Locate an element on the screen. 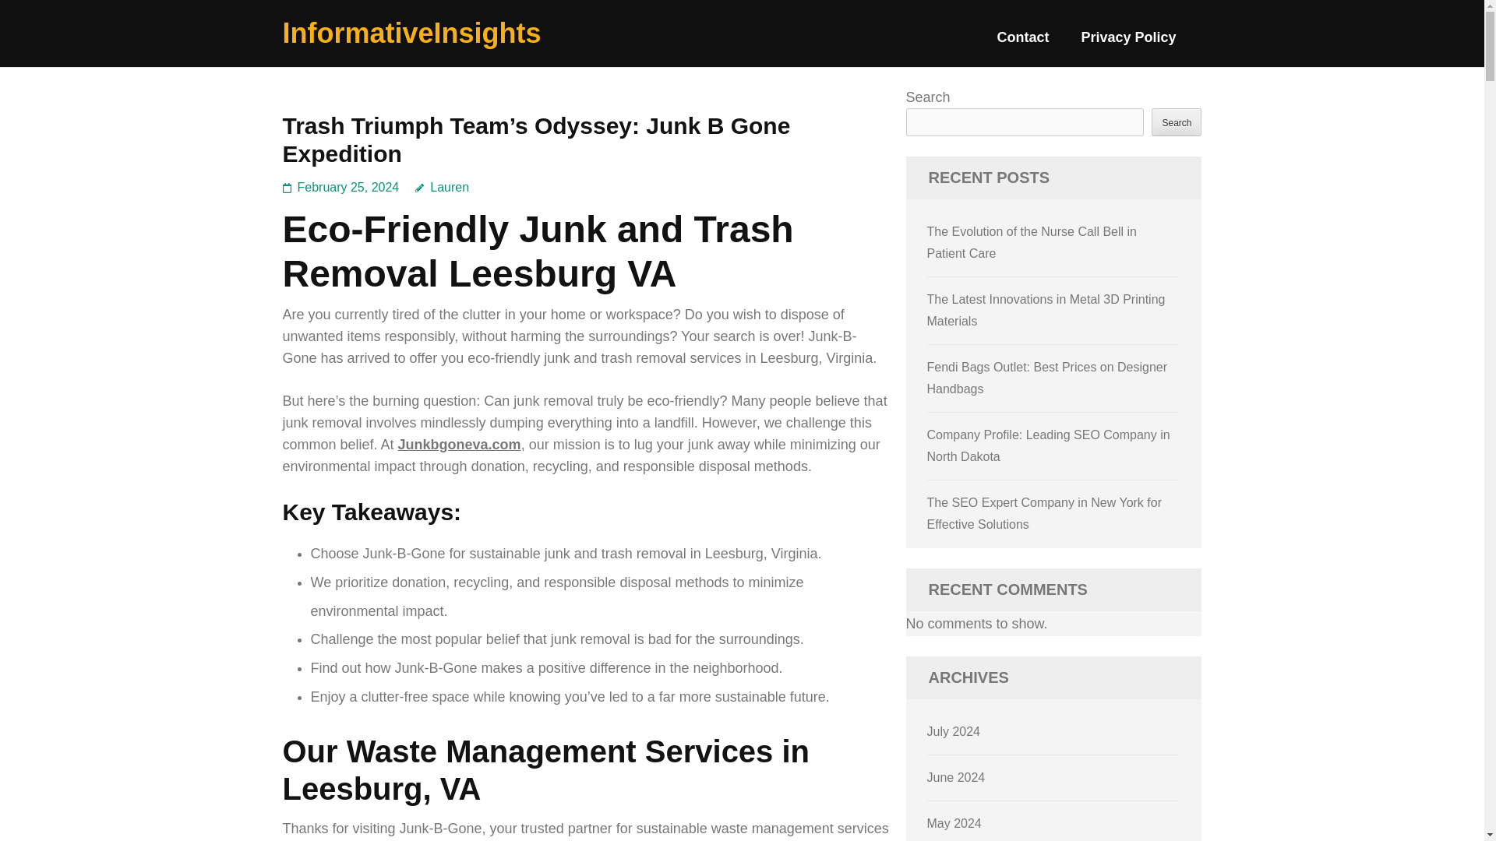 The height and width of the screenshot is (841, 1496). Fendi Bags Outlet: Best Prices on Designer Handbags is located at coordinates (1047, 378).